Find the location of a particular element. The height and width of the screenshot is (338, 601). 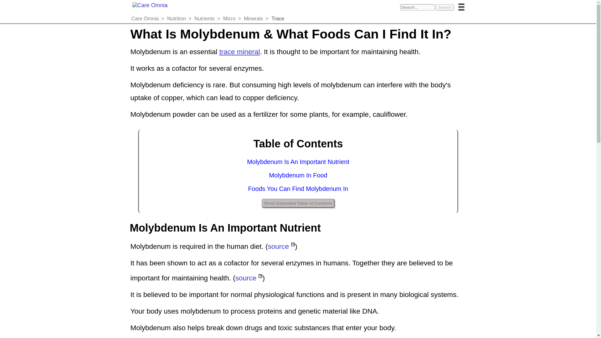

Go to: Micro is located at coordinates (229, 18).